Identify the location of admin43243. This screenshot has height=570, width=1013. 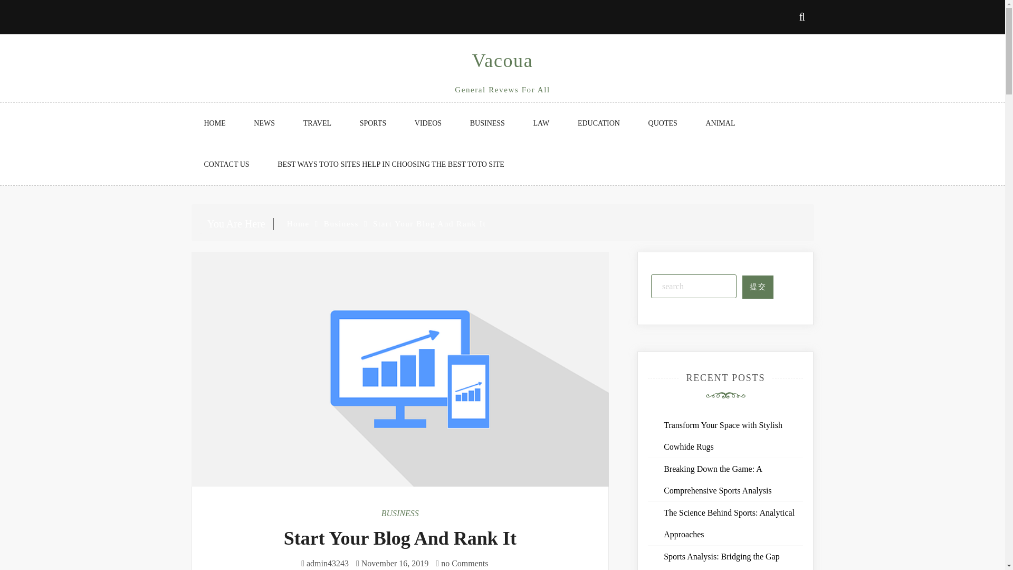
(327, 563).